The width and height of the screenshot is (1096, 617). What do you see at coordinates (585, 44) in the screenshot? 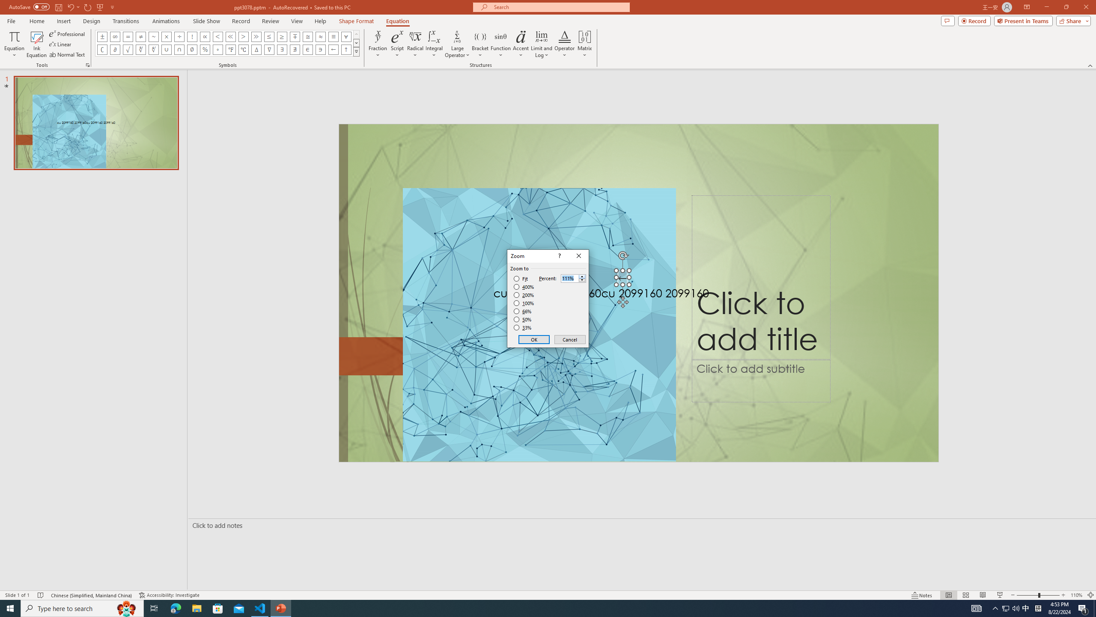
I see `Matrix` at bounding box center [585, 44].